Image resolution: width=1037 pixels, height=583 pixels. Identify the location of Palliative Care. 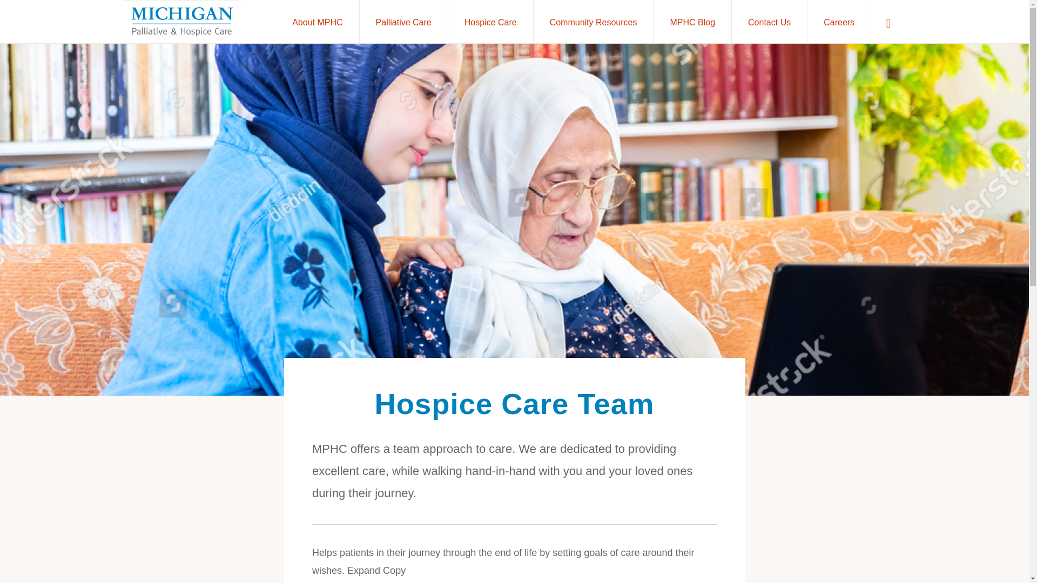
(404, 22).